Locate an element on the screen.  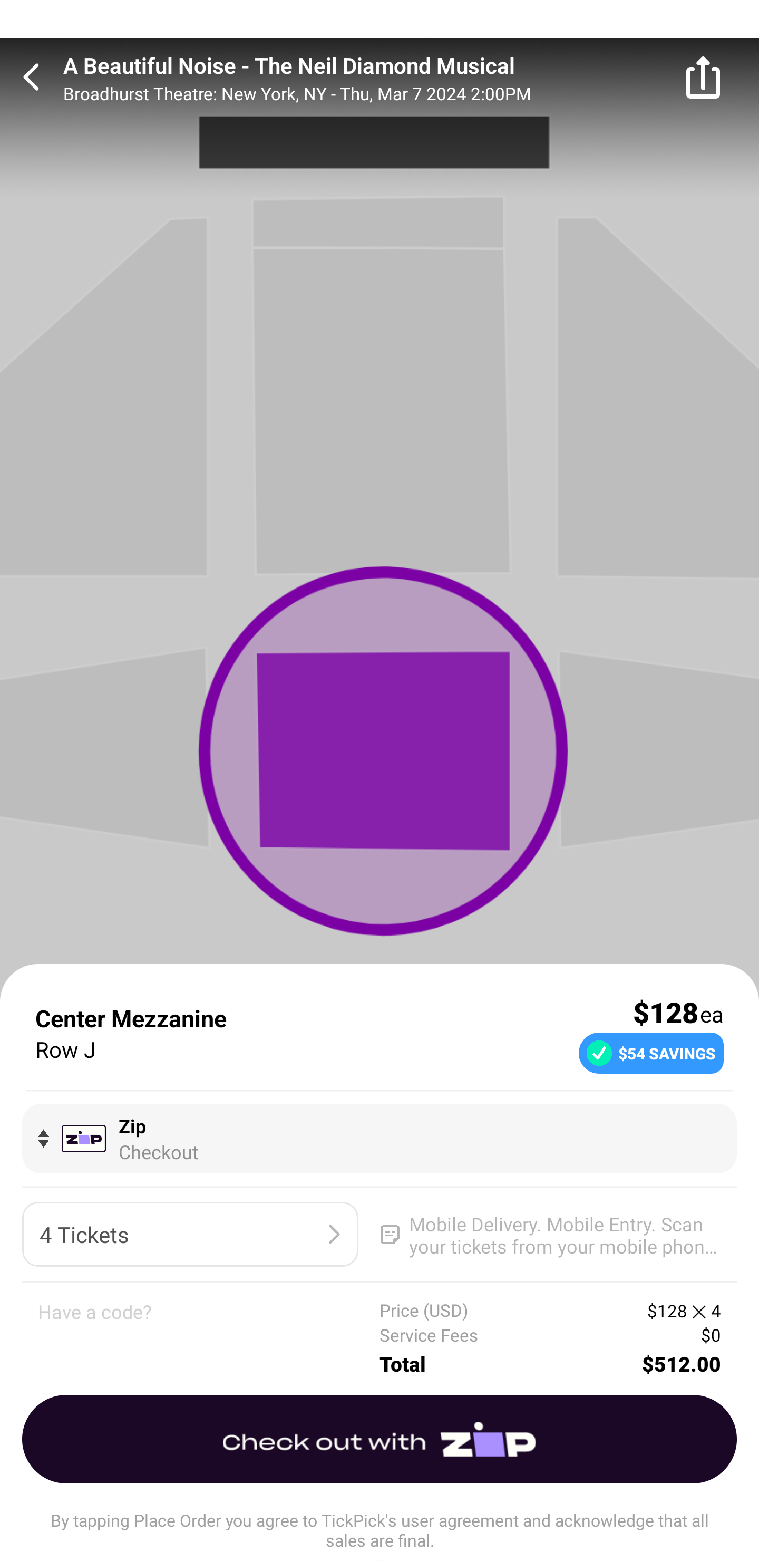
Have a code? is located at coordinates (209, 1338).